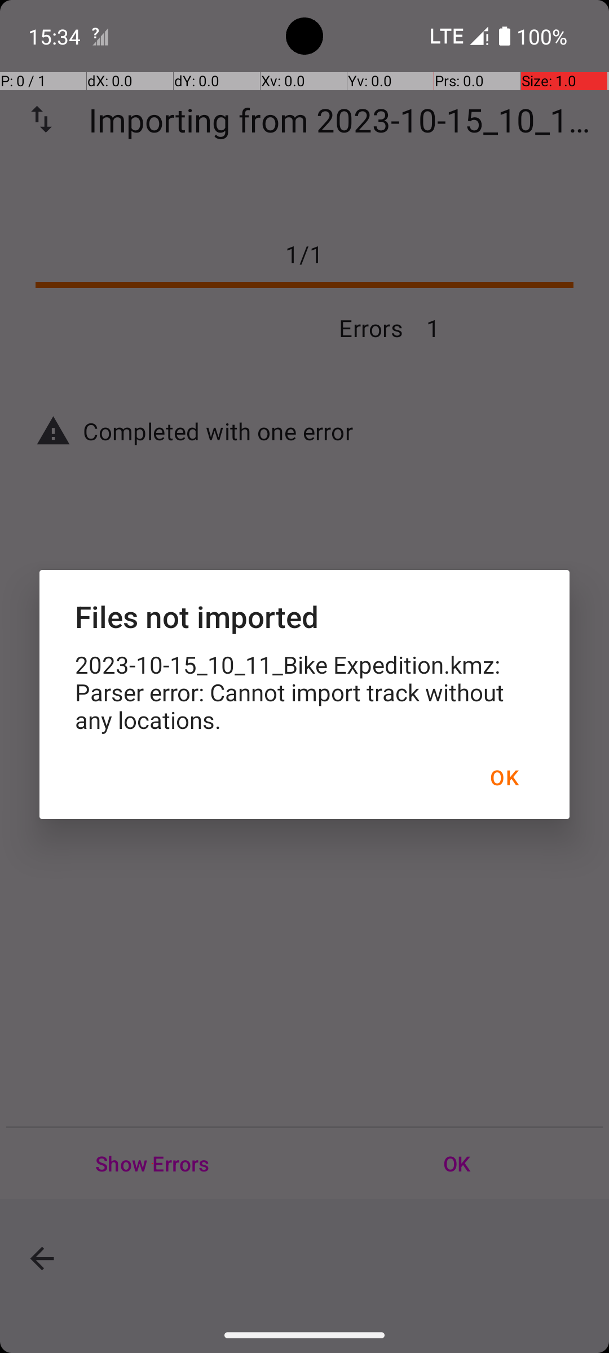 This screenshot has height=1353, width=609. What do you see at coordinates (304, 692) in the screenshot?
I see `2023-10-15_10_11_Bike Expedition.kmz: Parser error: Cannot import track without any locations.` at bounding box center [304, 692].